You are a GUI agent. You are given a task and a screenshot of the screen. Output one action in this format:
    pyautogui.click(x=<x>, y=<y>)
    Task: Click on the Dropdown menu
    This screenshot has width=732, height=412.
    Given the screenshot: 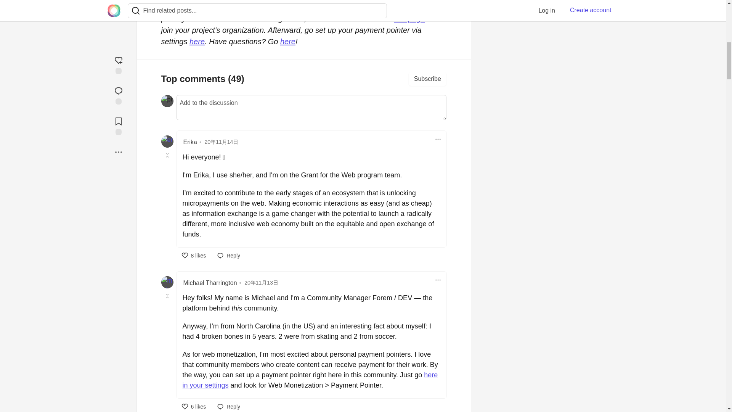 What is the action you would take?
    pyautogui.click(x=438, y=139)
    